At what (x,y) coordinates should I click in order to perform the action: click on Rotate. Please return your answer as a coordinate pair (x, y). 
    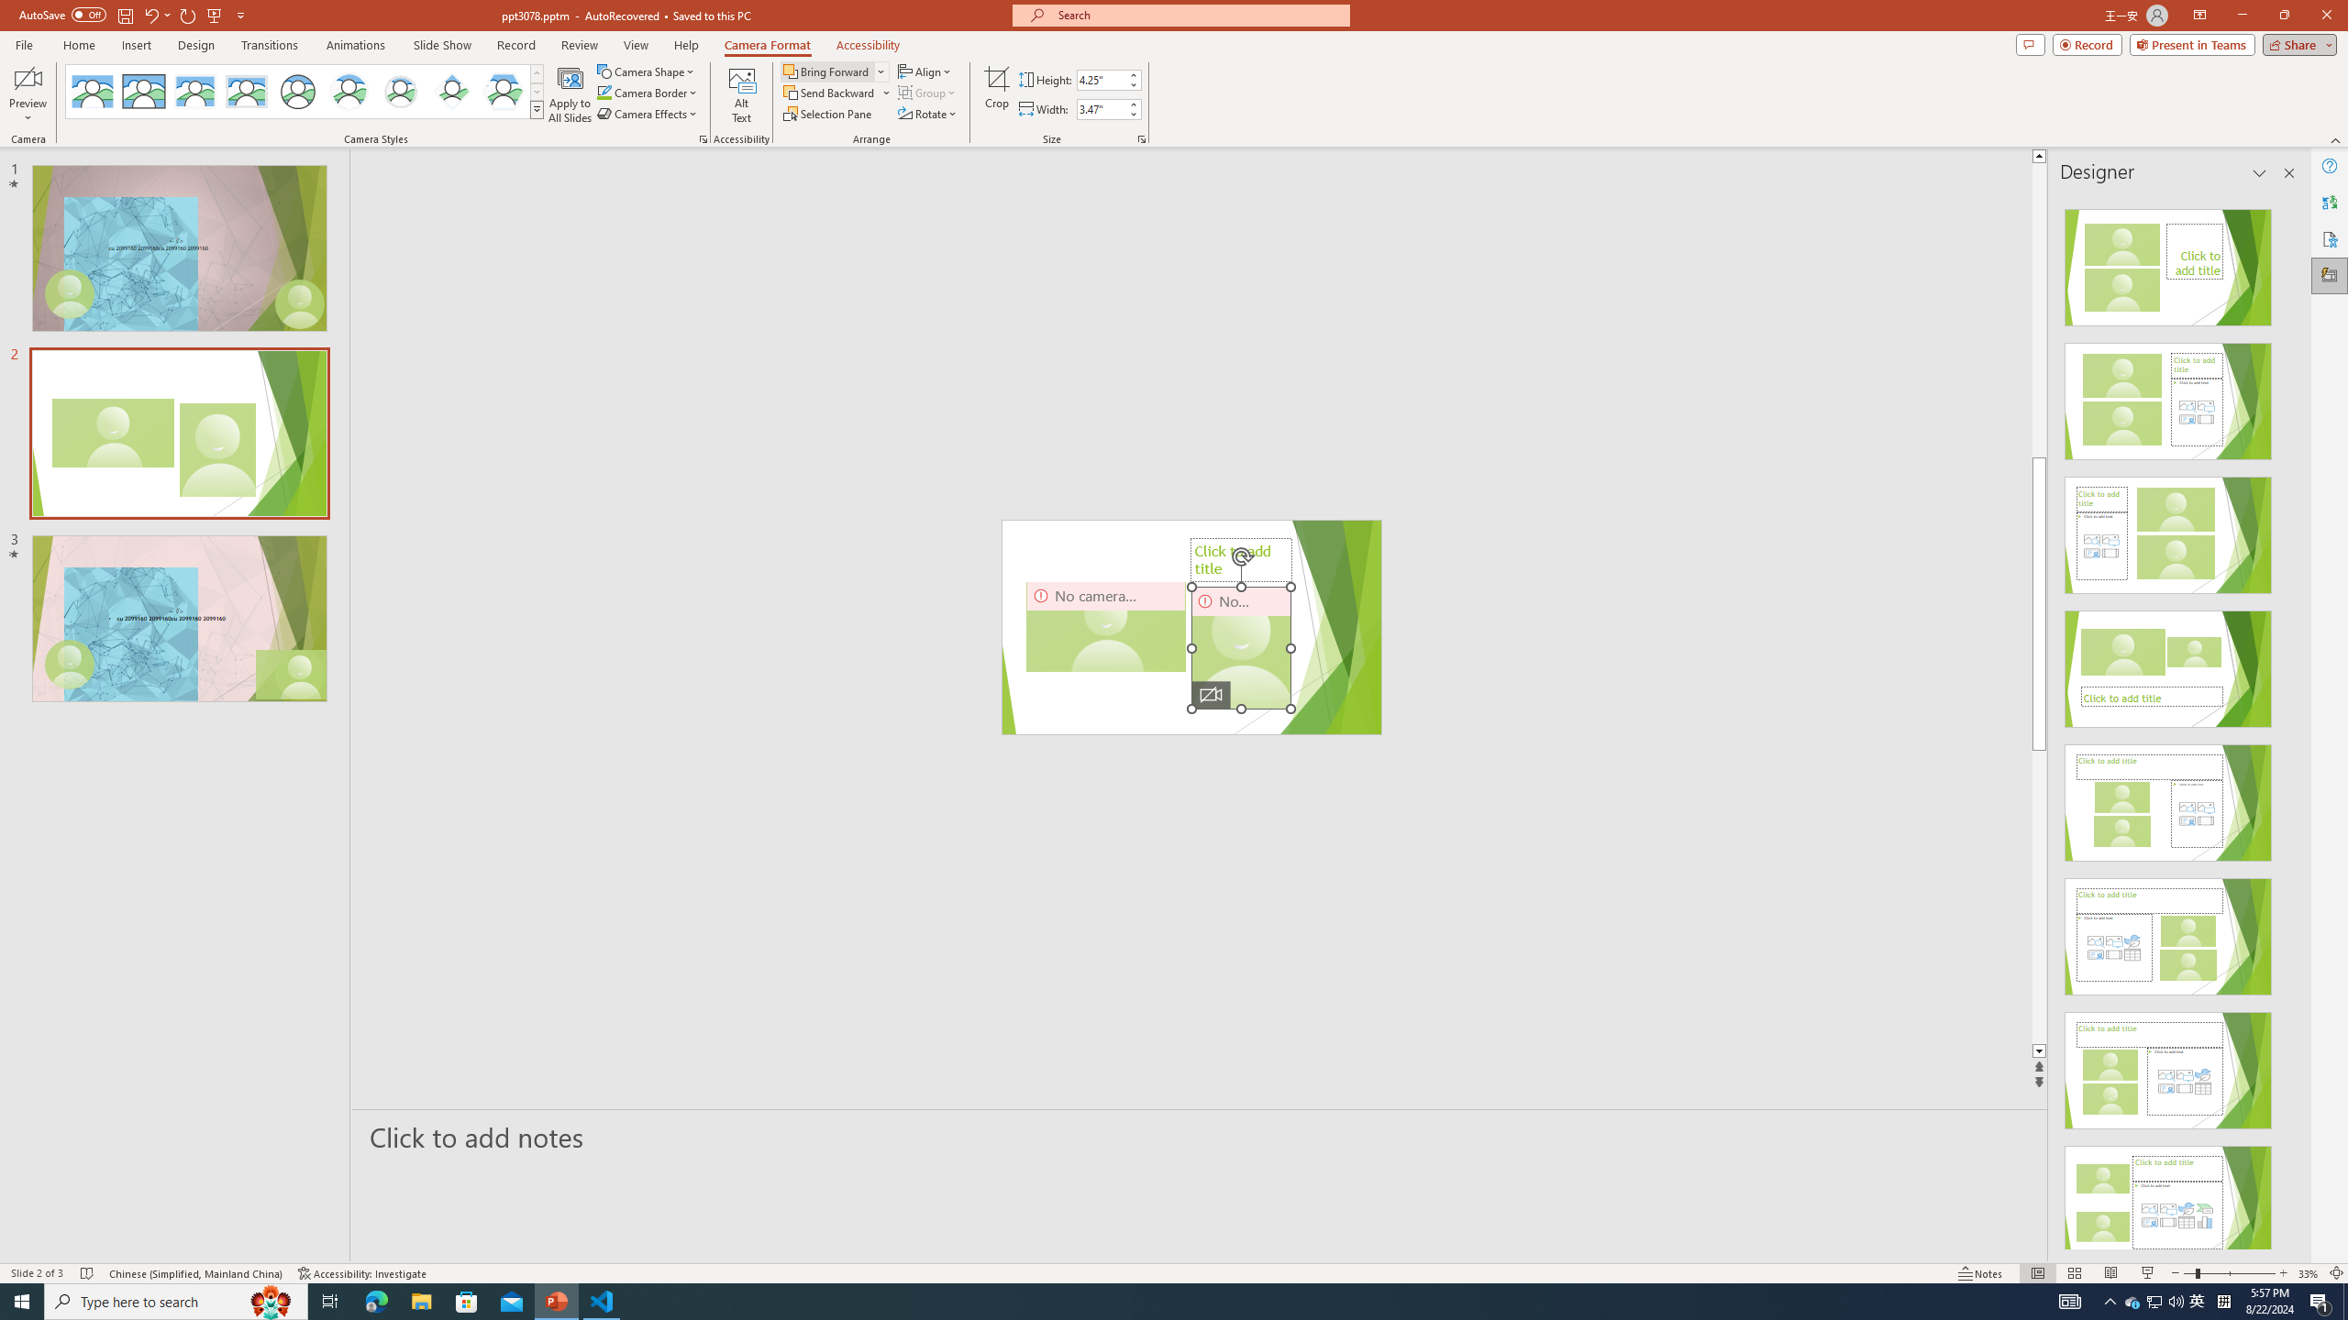
    Looking at the image, I should click on (928, 114).